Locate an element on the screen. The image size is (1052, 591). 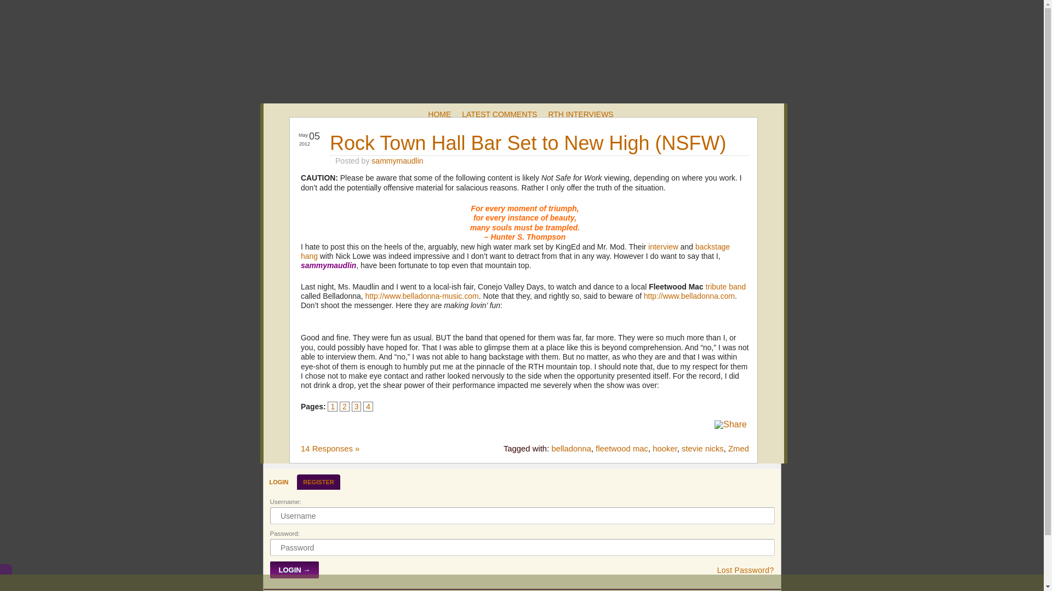
1 is located at coordinates (332, 406).